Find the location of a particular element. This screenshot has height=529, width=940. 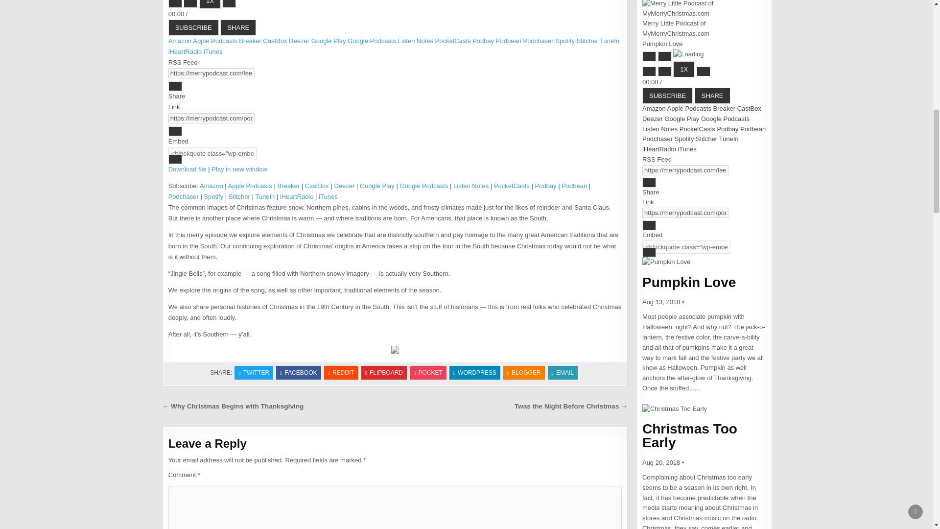

Podchaser is located at coordinates (540, 40).